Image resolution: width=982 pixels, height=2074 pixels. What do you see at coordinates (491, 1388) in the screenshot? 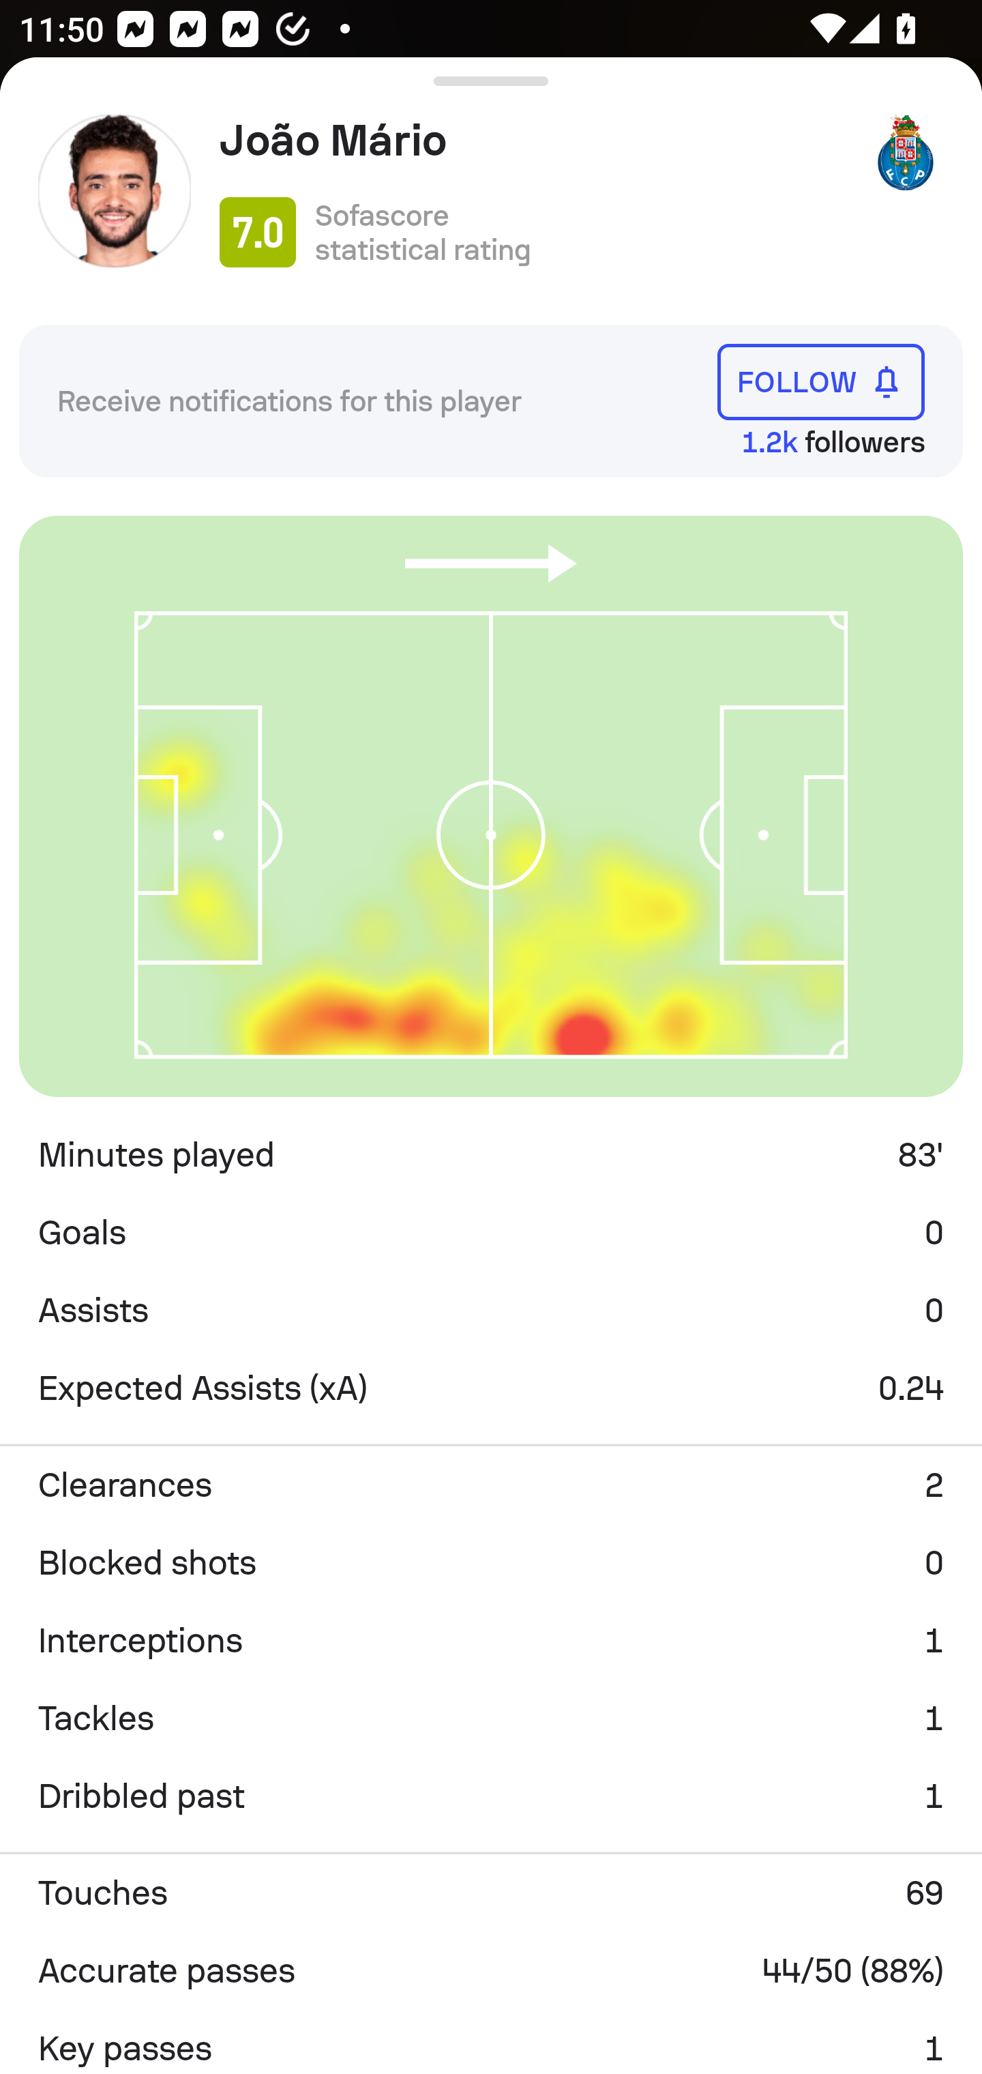
I see `Expected Assists (xA) 0.24` at bounding box center [491, 1388].